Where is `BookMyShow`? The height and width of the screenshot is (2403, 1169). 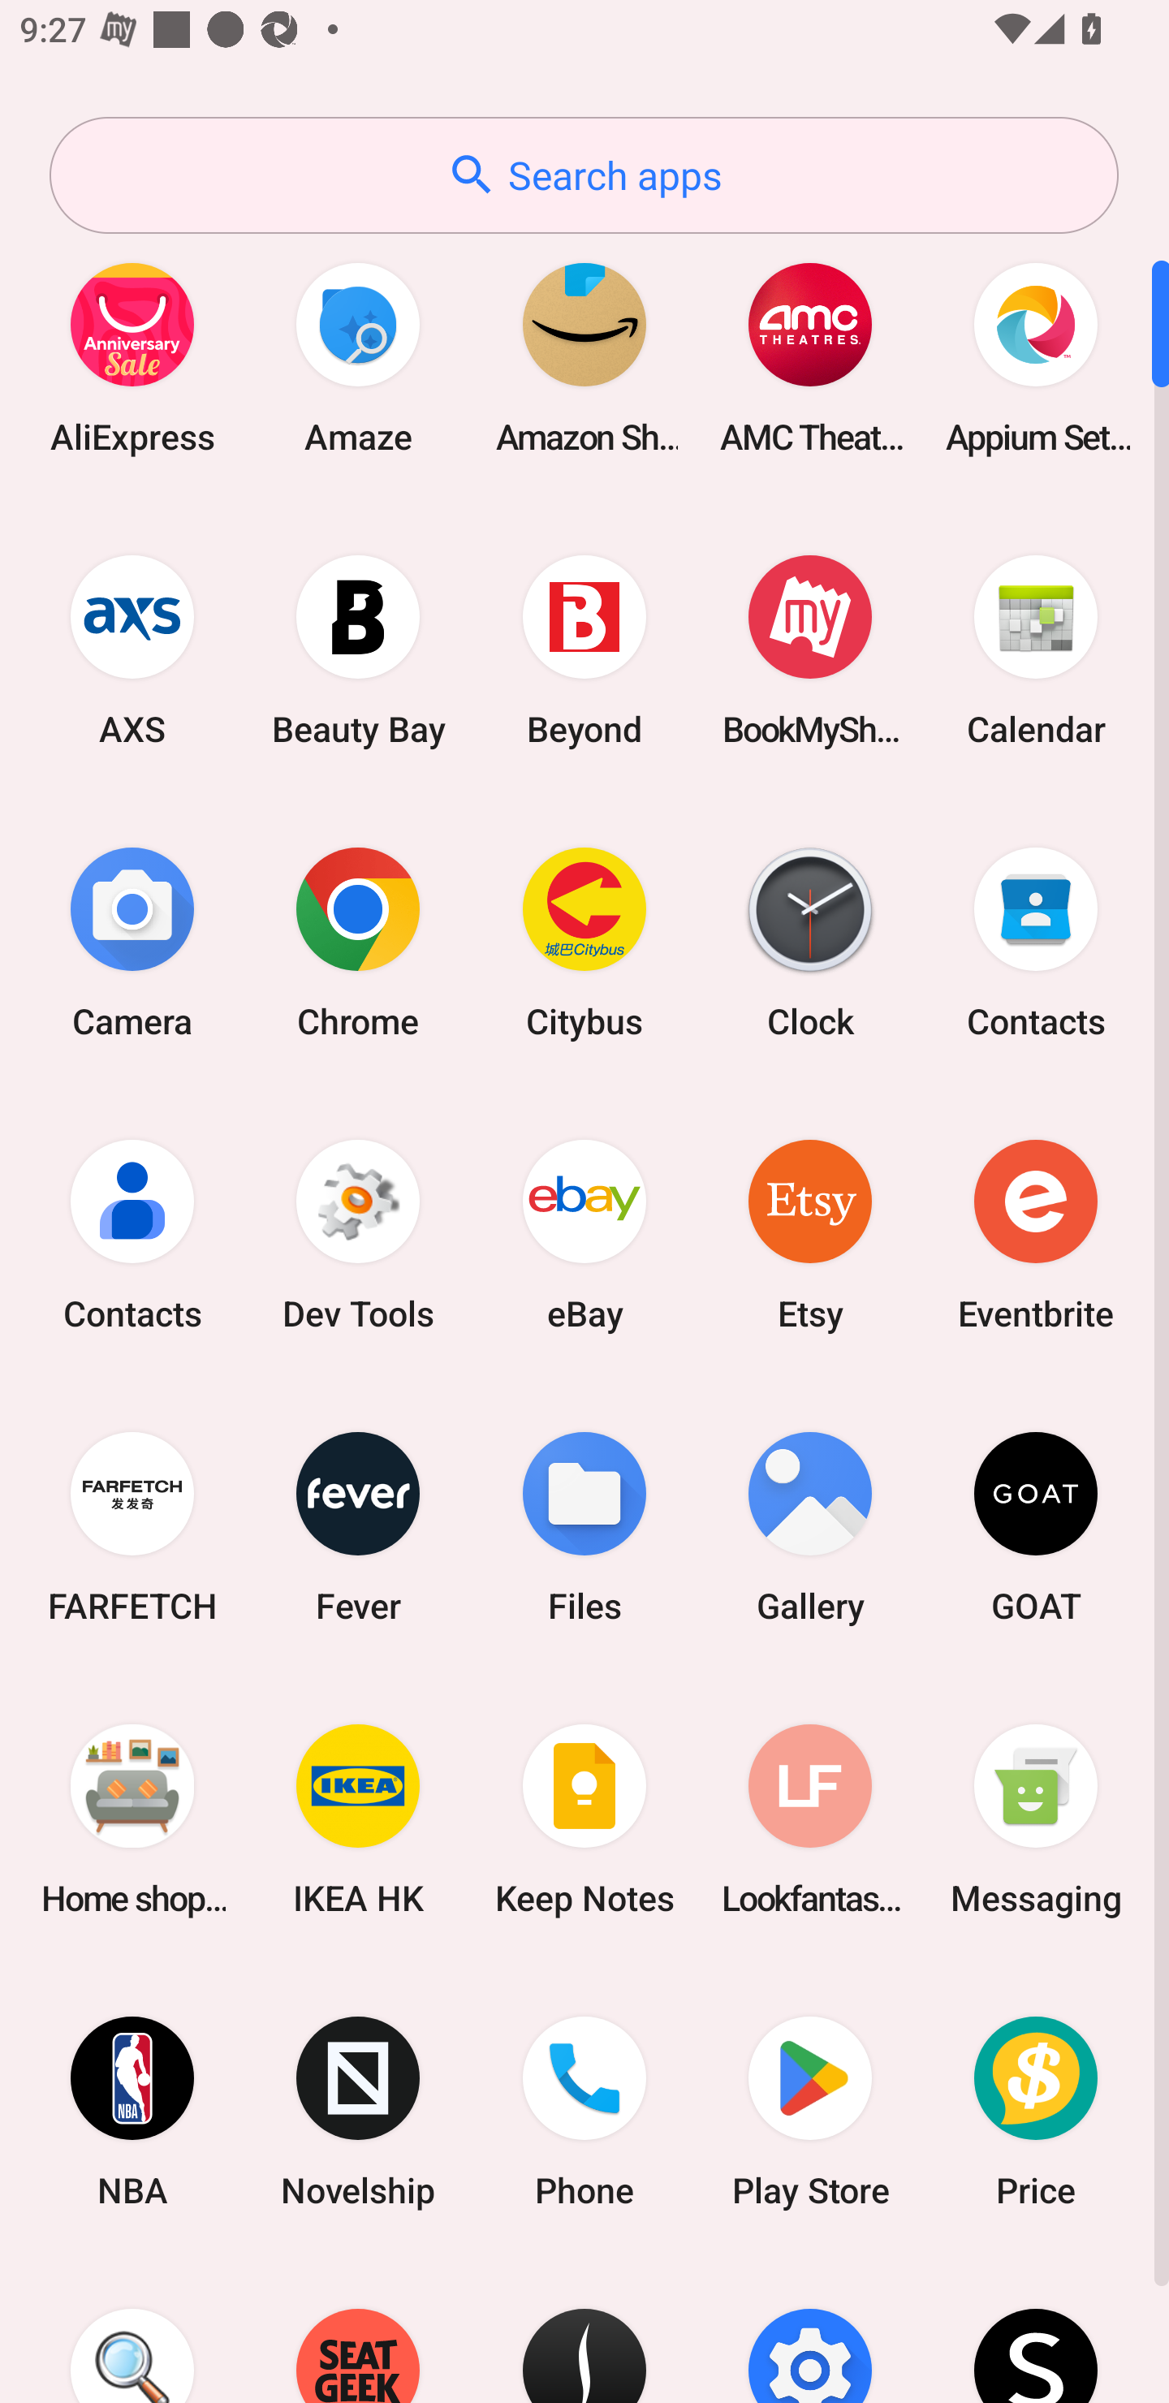 BookMyShow is located at coordinates (810, 649).